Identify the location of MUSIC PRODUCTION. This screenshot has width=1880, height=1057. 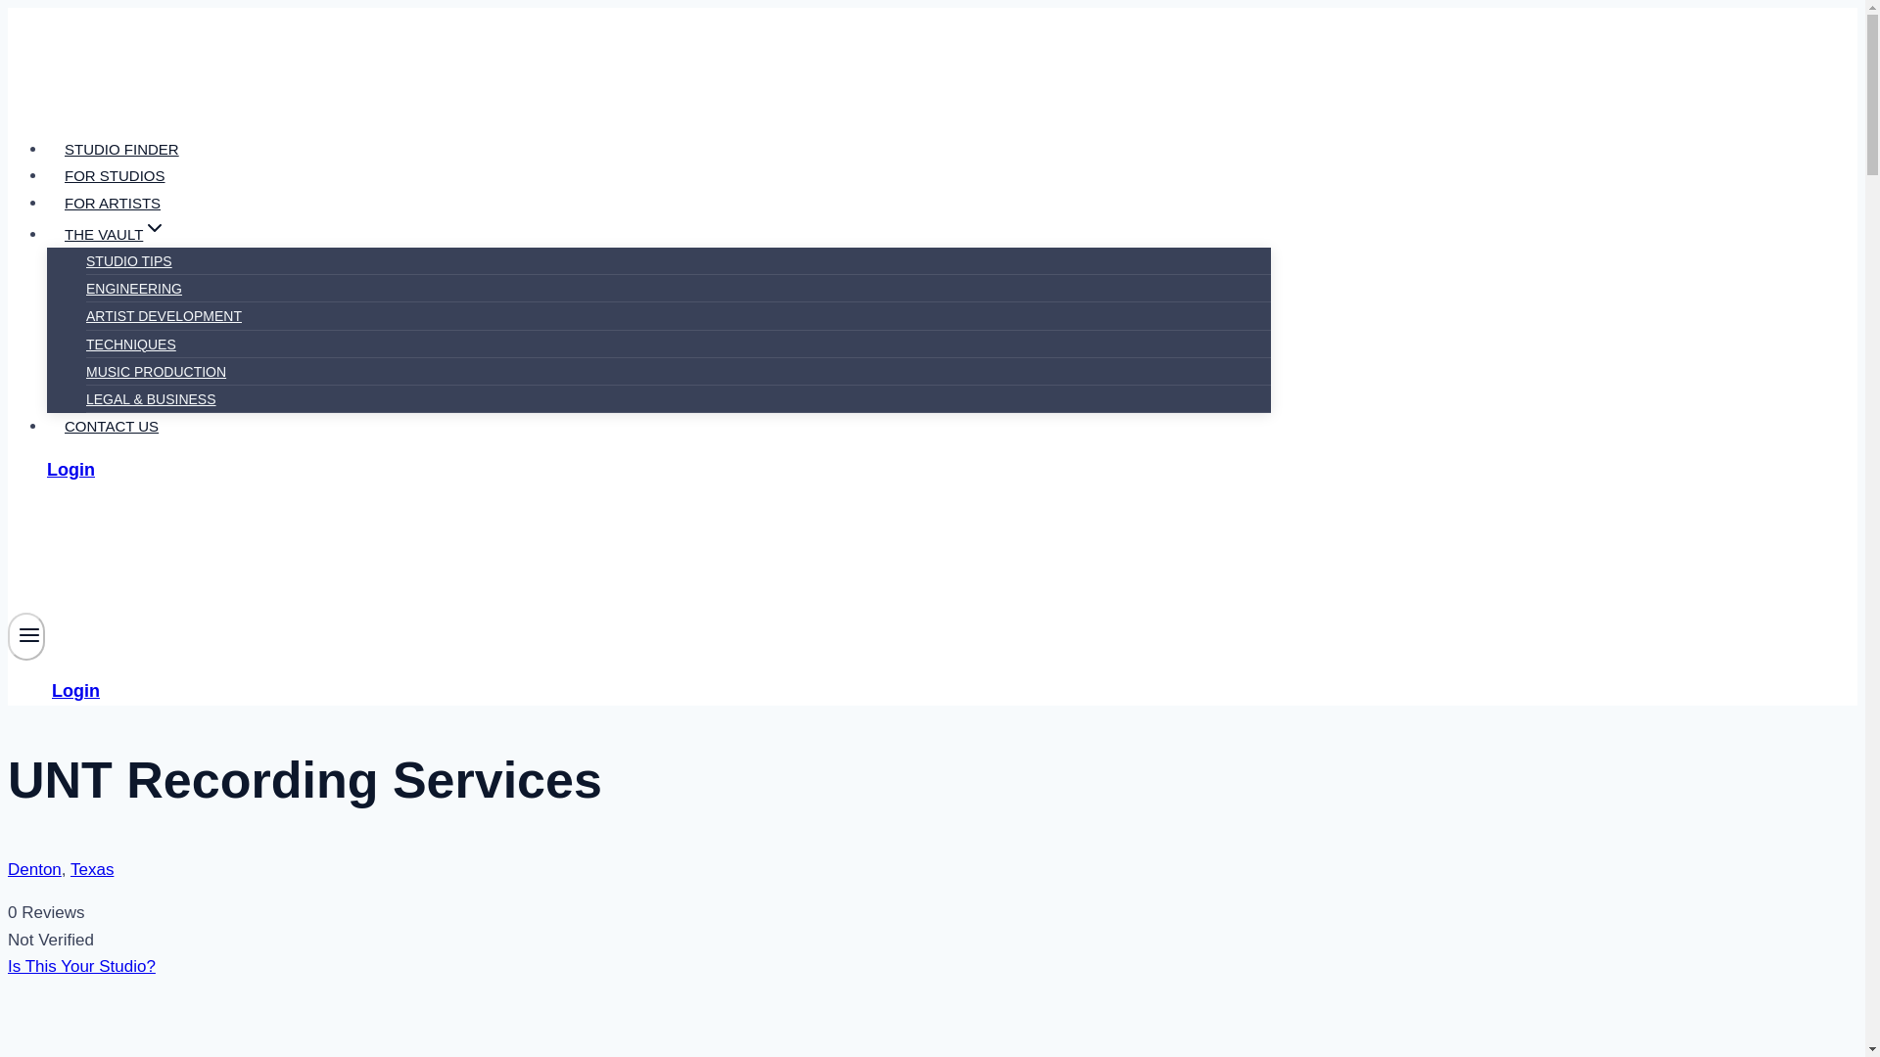
(156, 371).